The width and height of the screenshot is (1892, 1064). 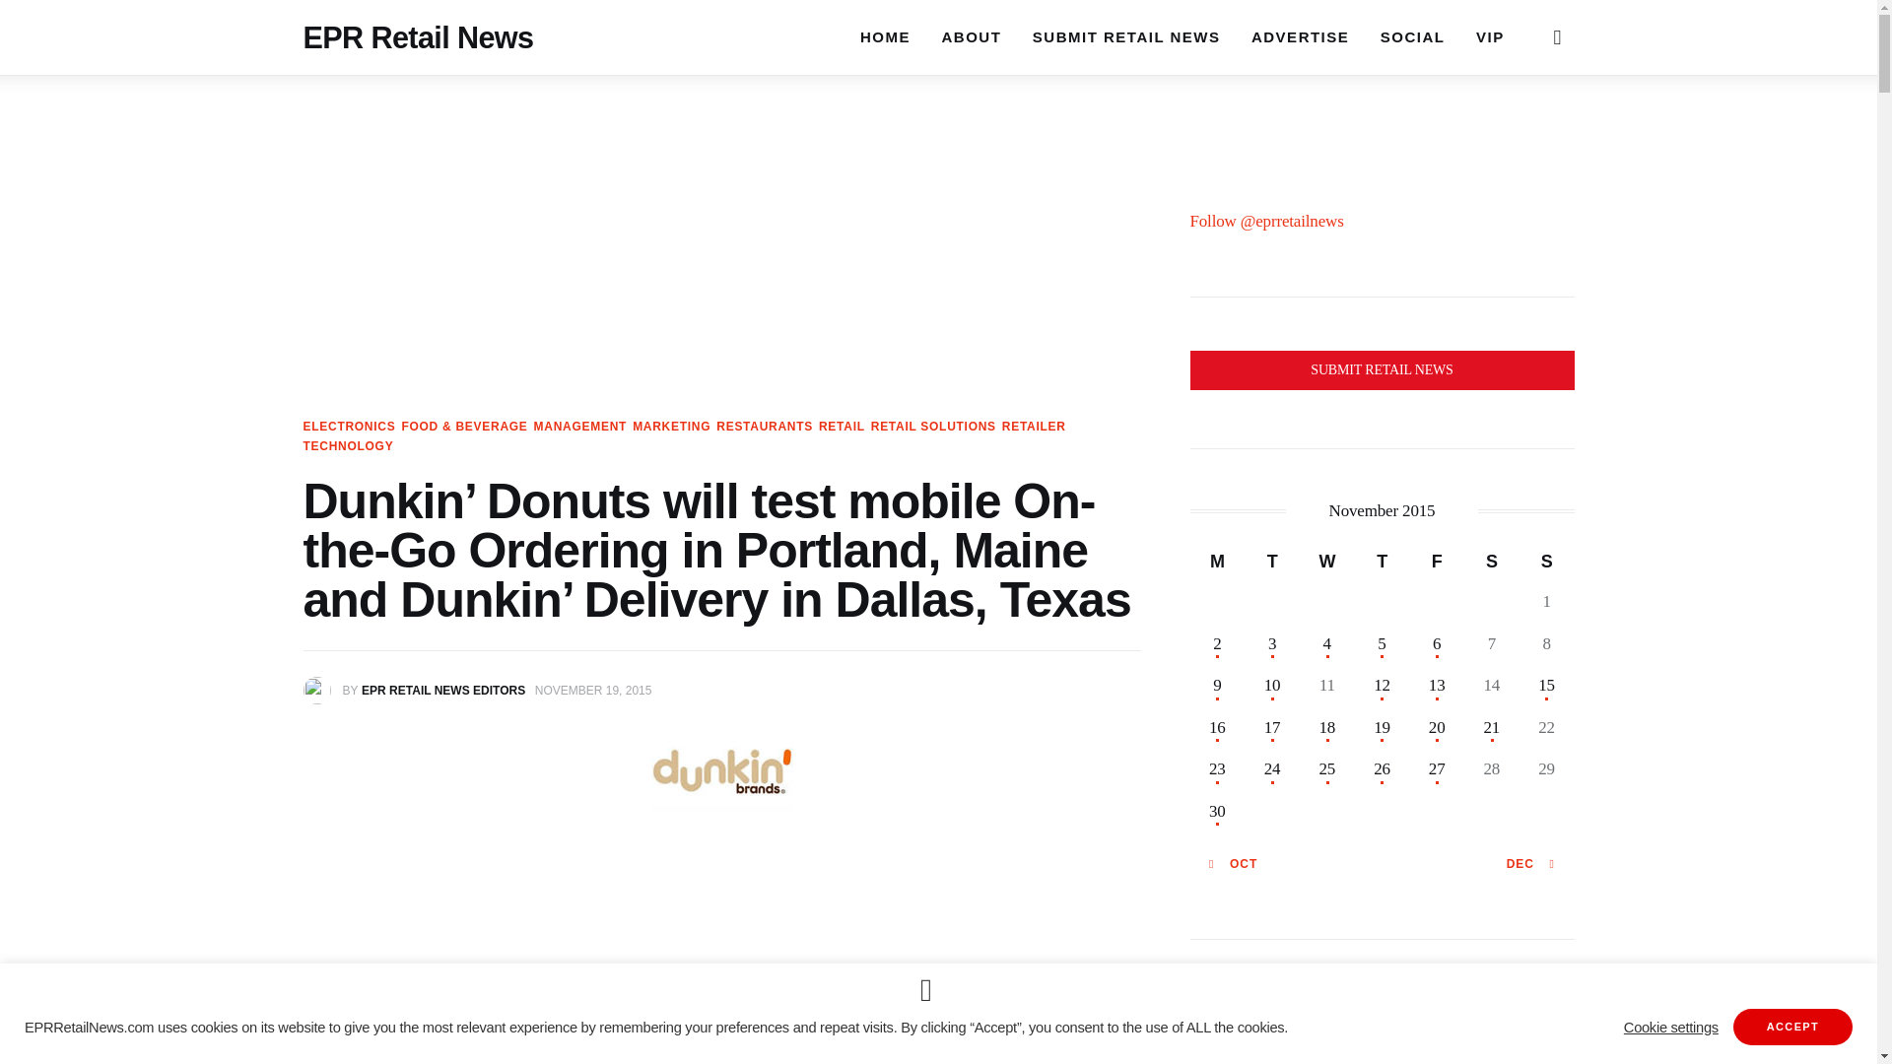 What do you see at coordinates (1272, 561) in the screenshot?
I see `Tuesday` at bounding box center [1272, 561].